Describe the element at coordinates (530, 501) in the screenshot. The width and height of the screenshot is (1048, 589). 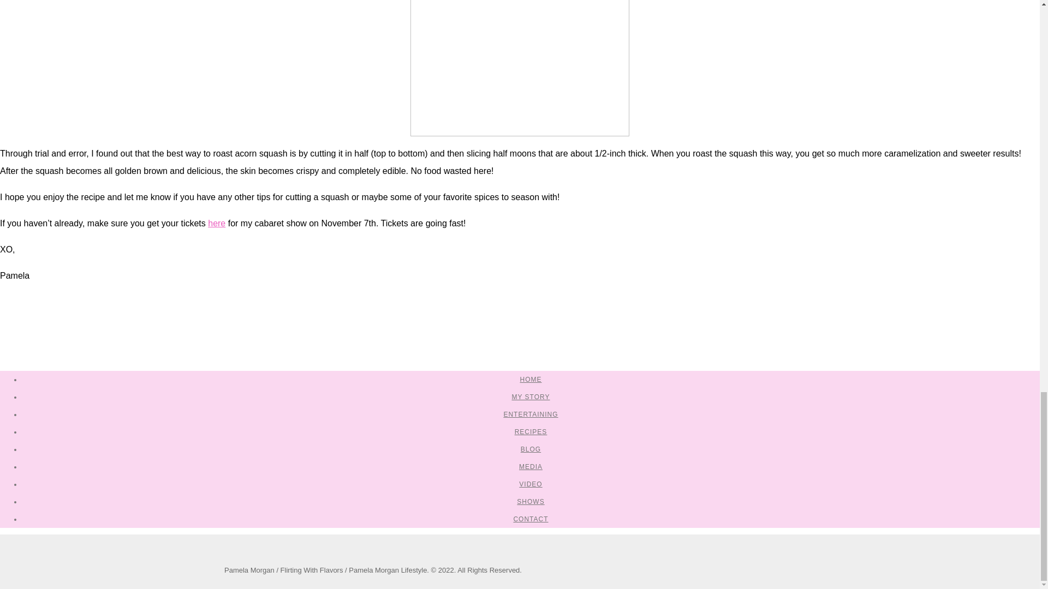
I see `SHOWS` at that location.